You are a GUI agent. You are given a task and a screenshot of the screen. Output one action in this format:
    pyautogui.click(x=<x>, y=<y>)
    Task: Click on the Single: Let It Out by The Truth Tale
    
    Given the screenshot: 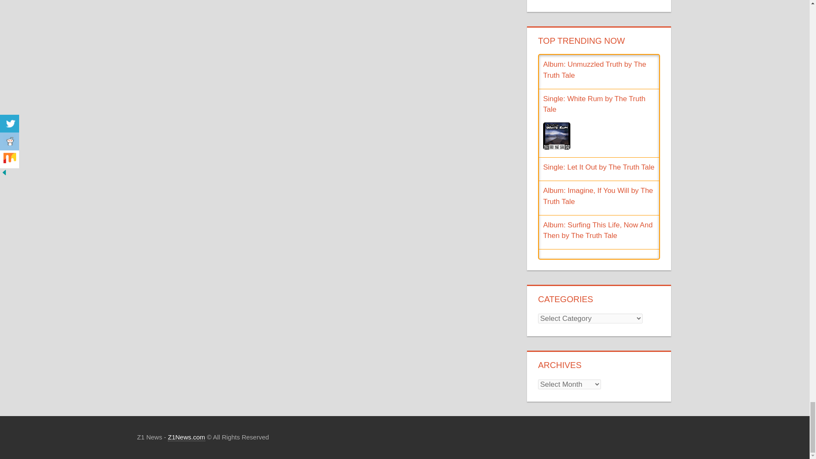 What is the action you would take?
    pyautogui.click(x=598, y=167)
    